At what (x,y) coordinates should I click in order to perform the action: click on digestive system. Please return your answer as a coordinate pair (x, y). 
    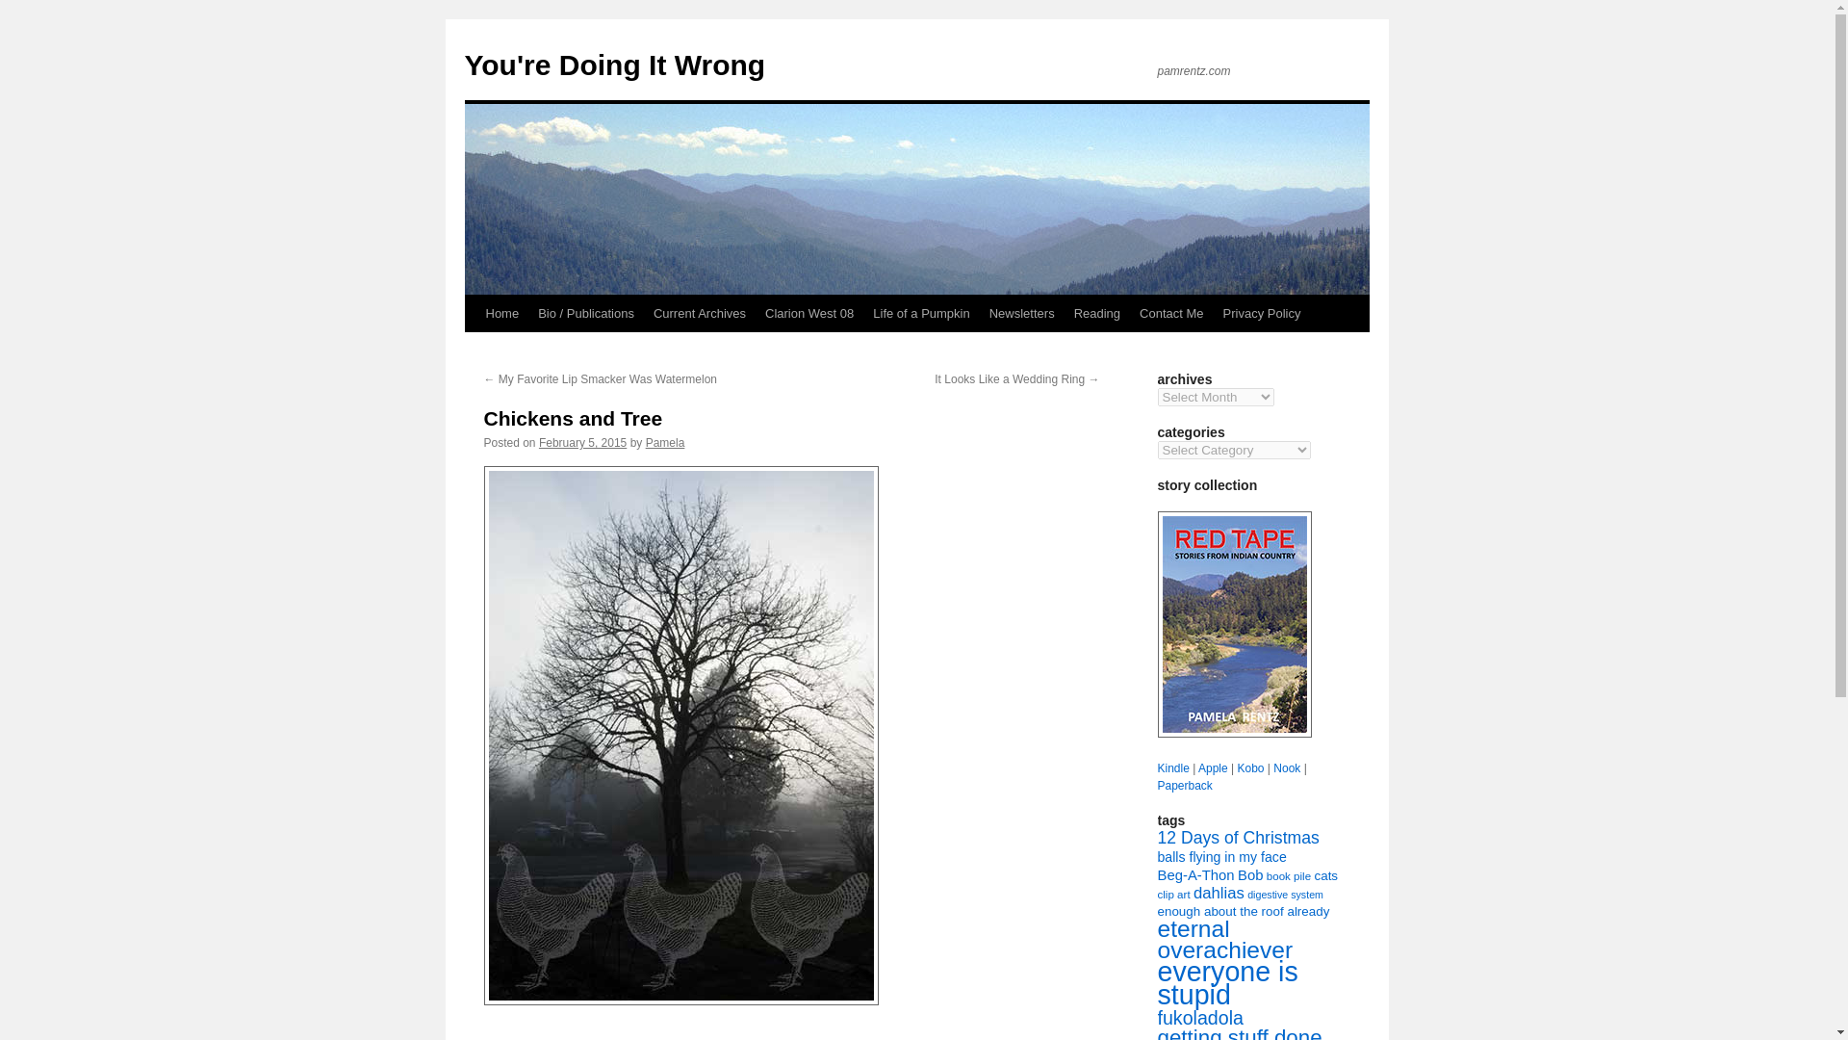
    Looking at the image, I should click on (1285, 895).